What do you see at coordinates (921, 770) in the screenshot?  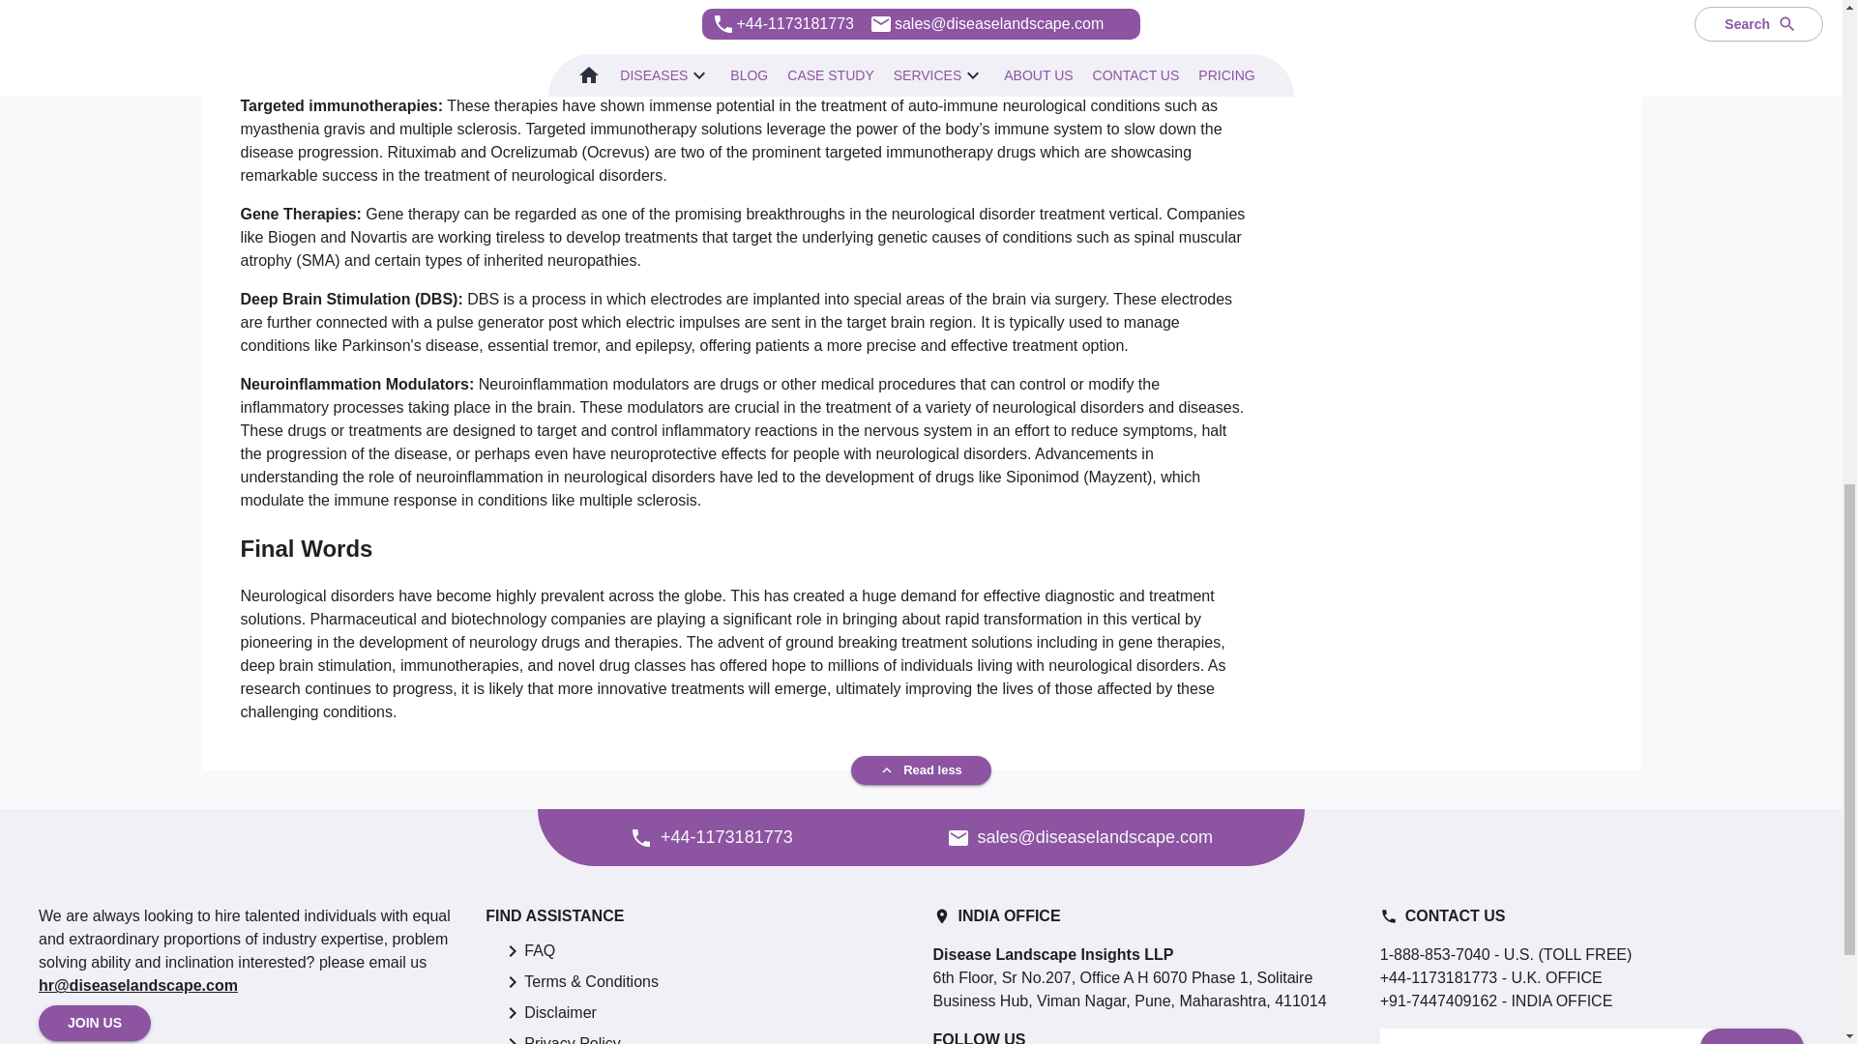 I see `Read less` at bounding box center [921, 770].